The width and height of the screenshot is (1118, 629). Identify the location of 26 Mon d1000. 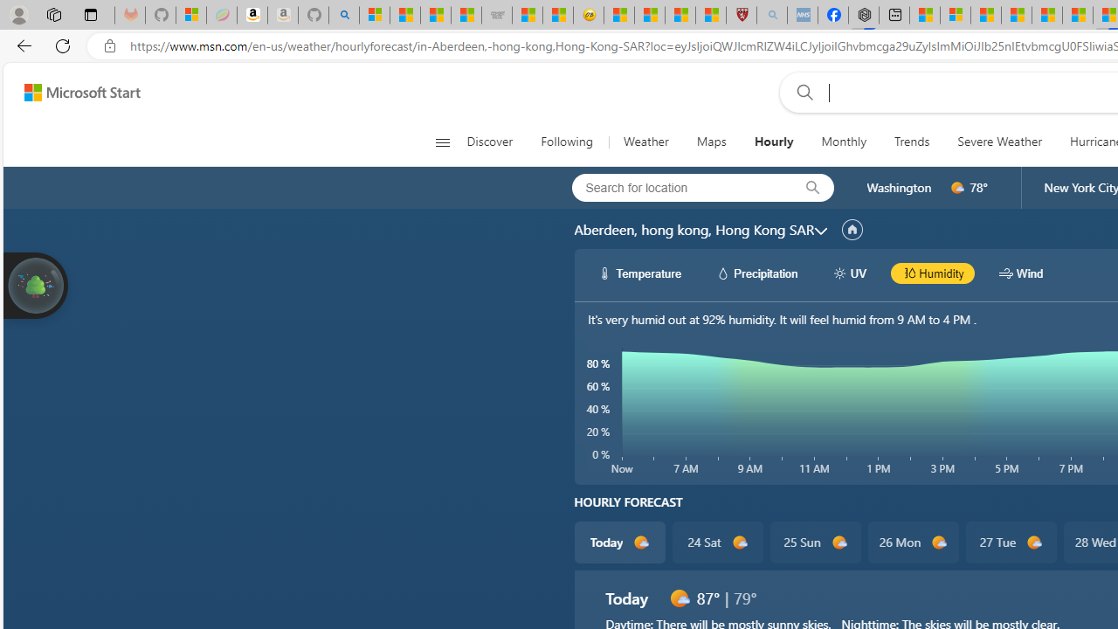
(914, 542).